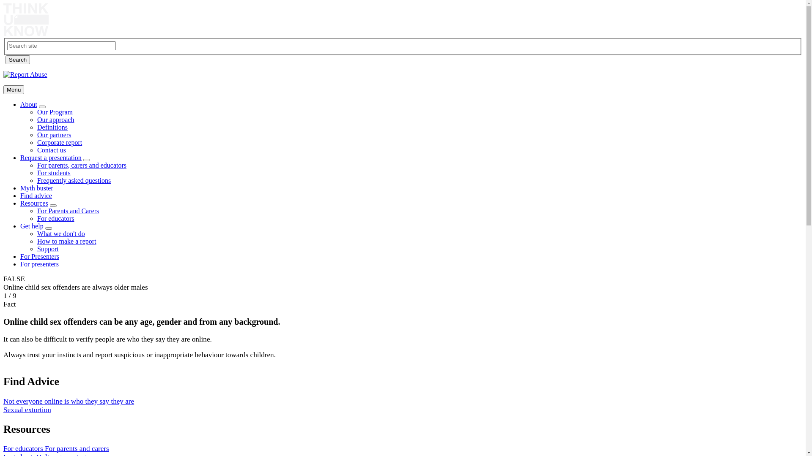 This screenshot has width=812, height=456. Describe the element at coordinates (40, 257) in the screenshot. I see `For Presenters` at that location.